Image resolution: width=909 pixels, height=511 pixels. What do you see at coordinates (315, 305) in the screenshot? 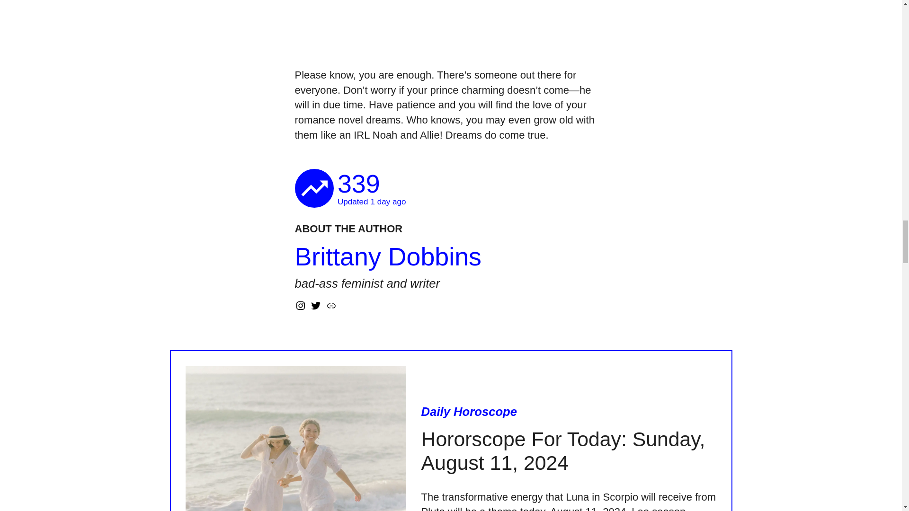
I see `Twitter` at bounding box center [315, 305].